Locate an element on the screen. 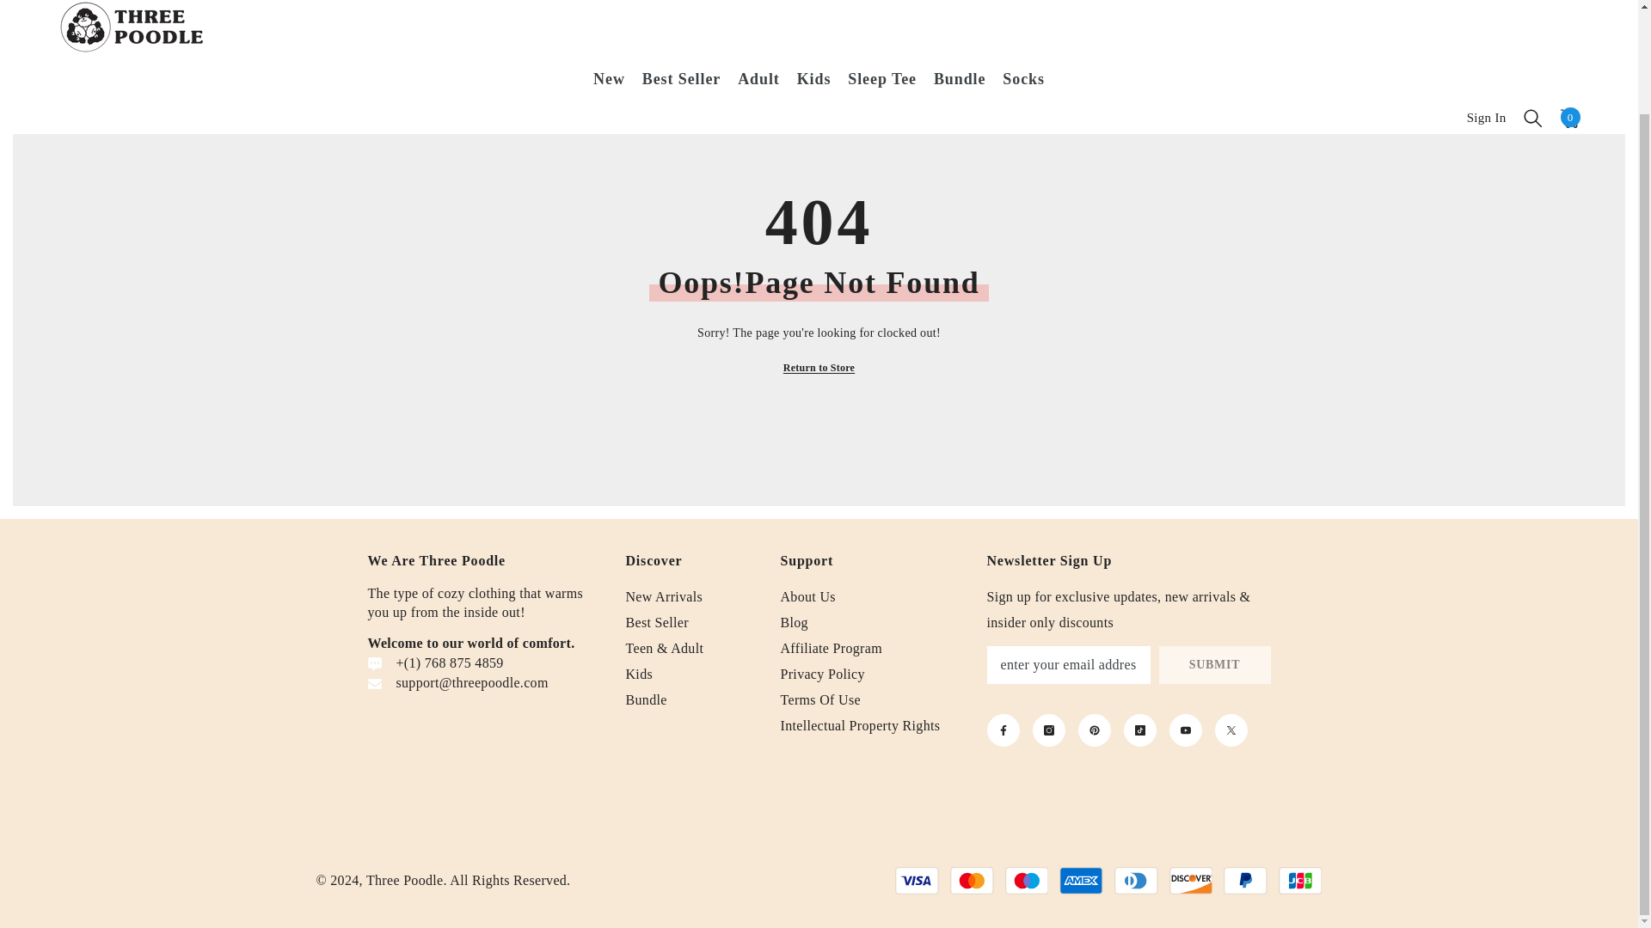 This screenshot has width=1651, height=928. Kids is located at coordinates (814, 9).